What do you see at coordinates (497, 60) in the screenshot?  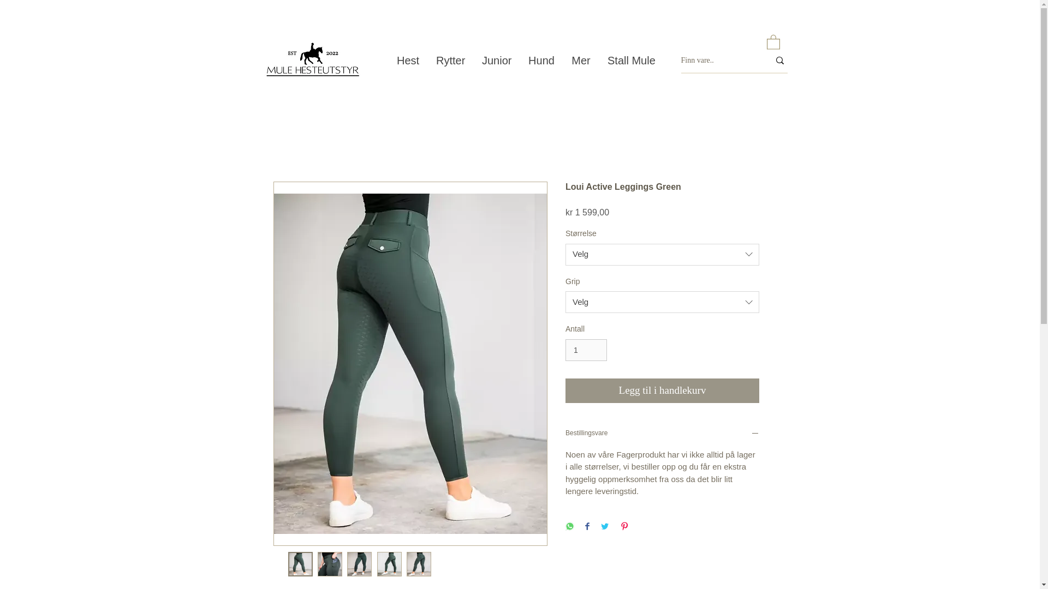 I see `Junior` at bounding box center [497, 60].